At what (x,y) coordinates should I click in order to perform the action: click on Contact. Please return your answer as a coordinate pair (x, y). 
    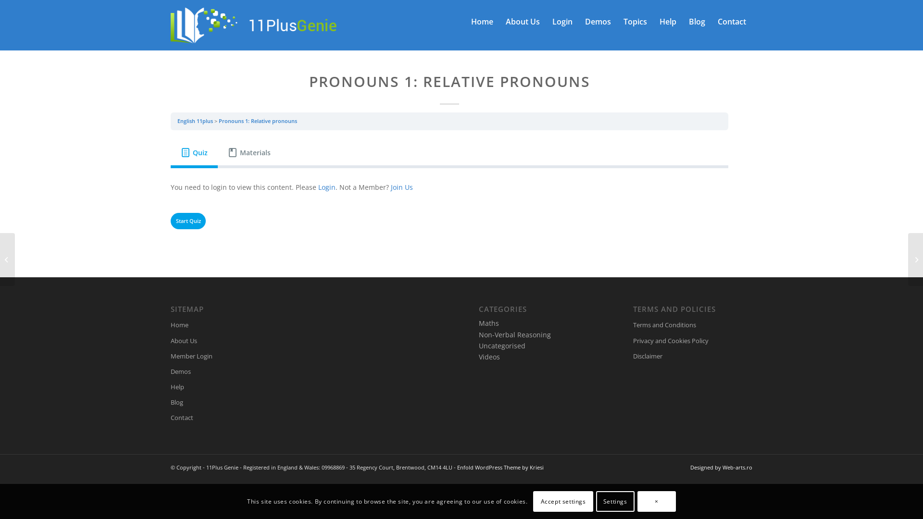
    Looking at the image, I should click on (230, 418).